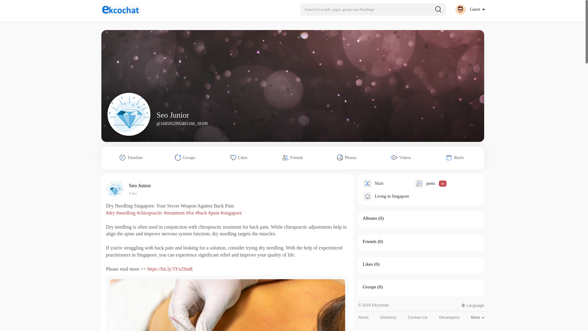 The image size is (588, 331). What do you see at coordinates (141, 185) in the screenshot?
I see `Seo Junior` at bounding box center [141, 185].